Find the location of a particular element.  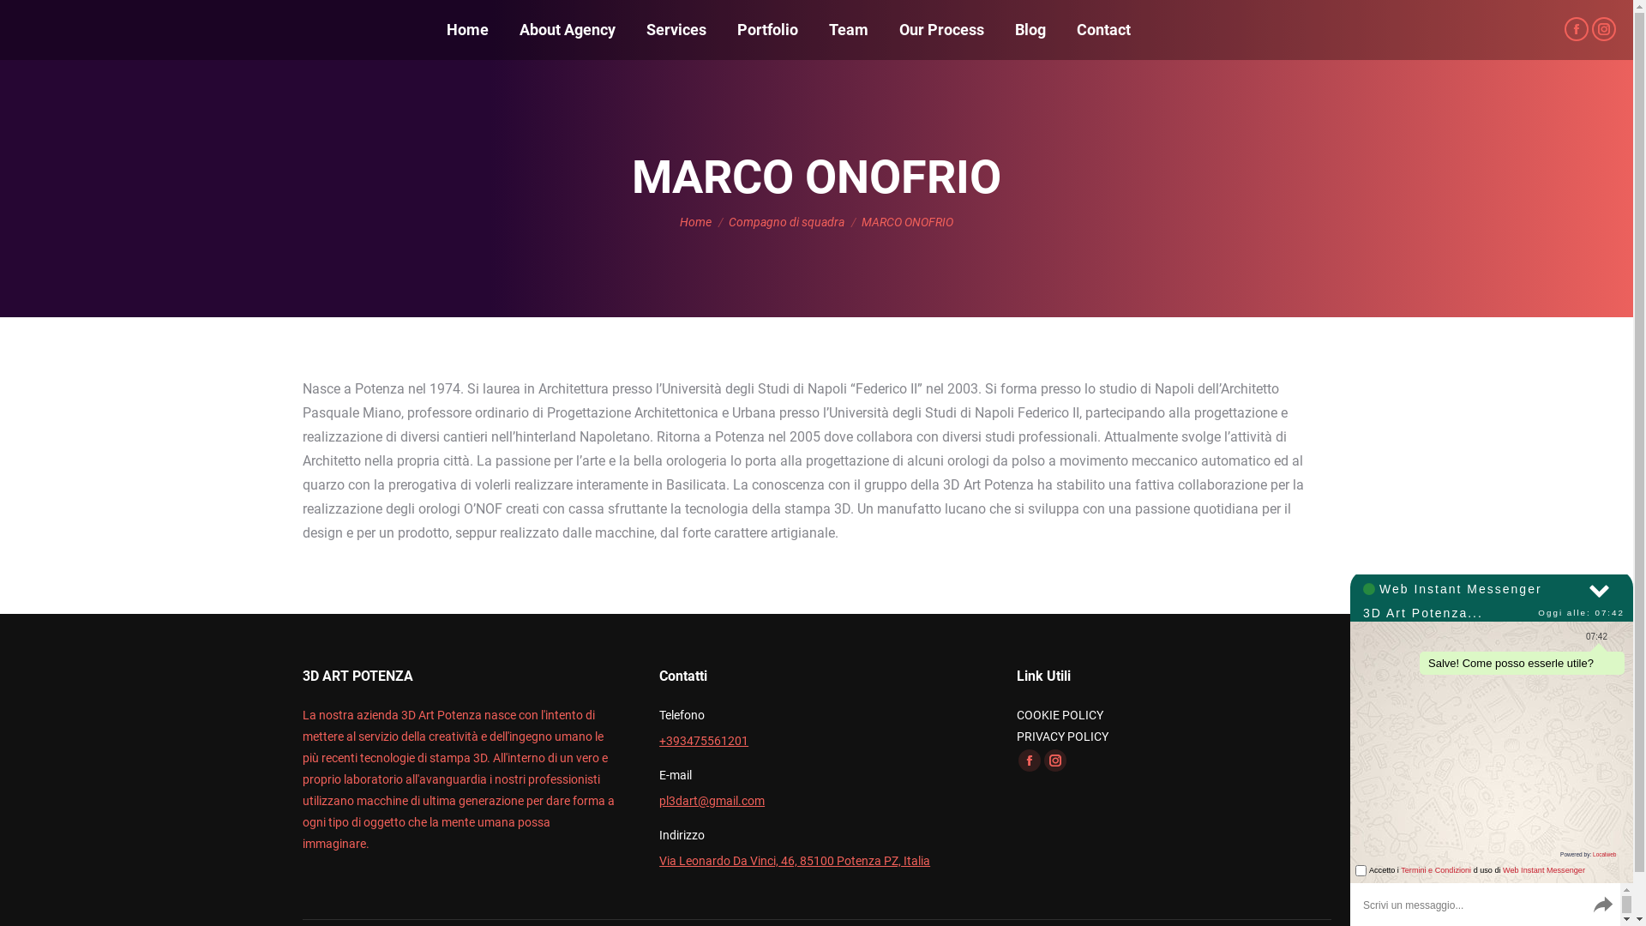

Via Leonardo Da Vinci, 46, 85100 Potenza PZ, Italia is located at coordinates (795, 861).